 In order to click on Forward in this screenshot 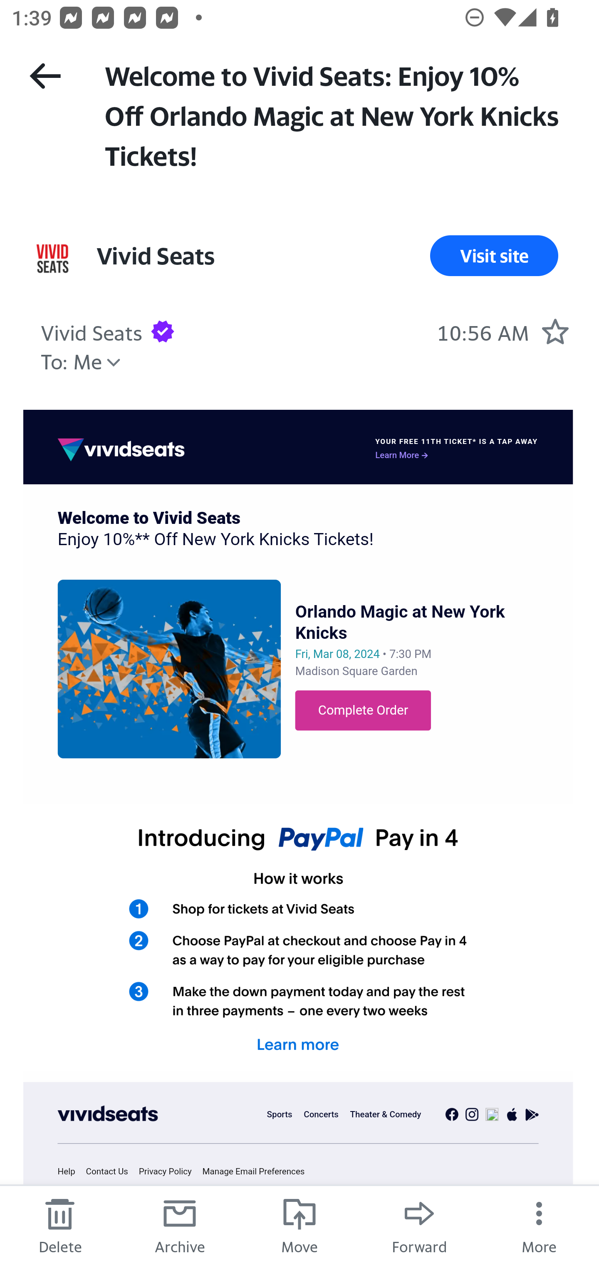, I will do `click(419, 1225)`.